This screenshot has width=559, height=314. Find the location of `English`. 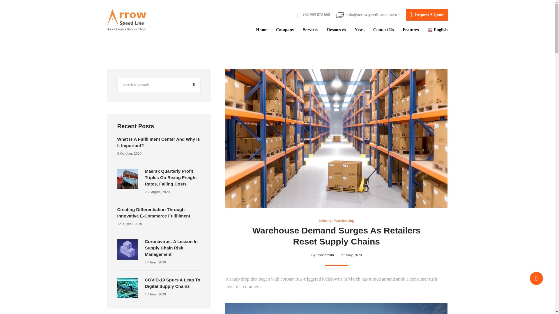

English is located at coordinates (430, 30).